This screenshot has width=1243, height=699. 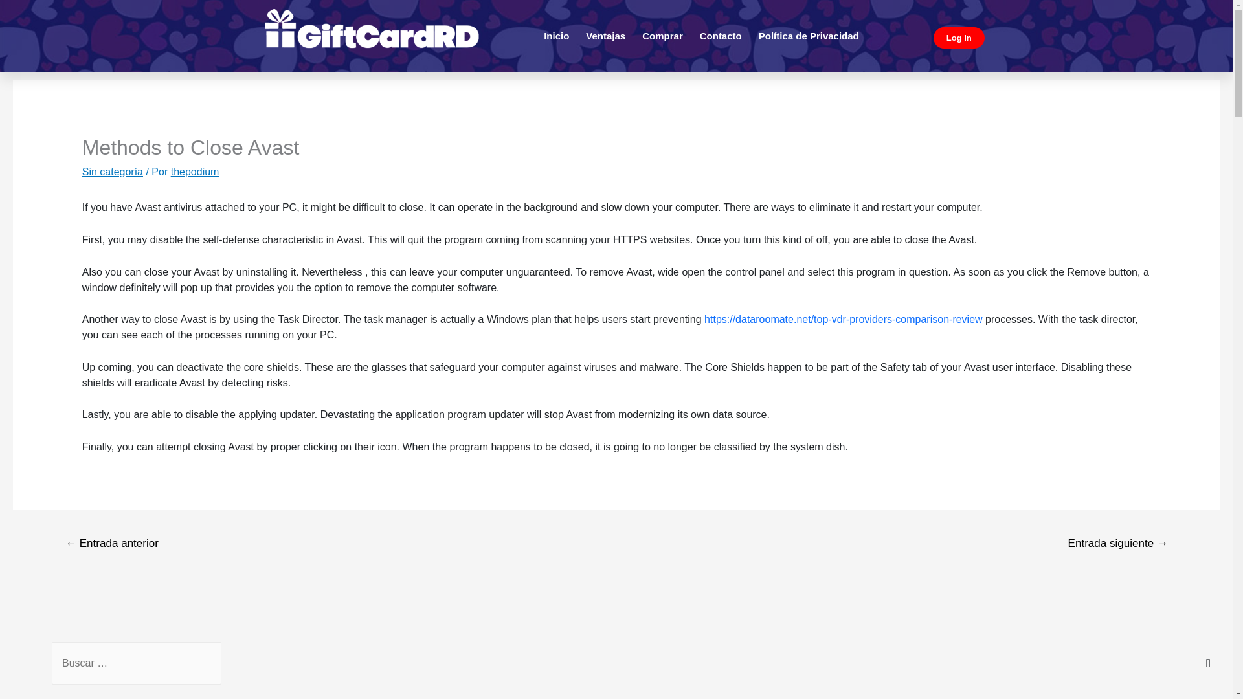 I want to click on Contacto, so click(x=721, y=36).